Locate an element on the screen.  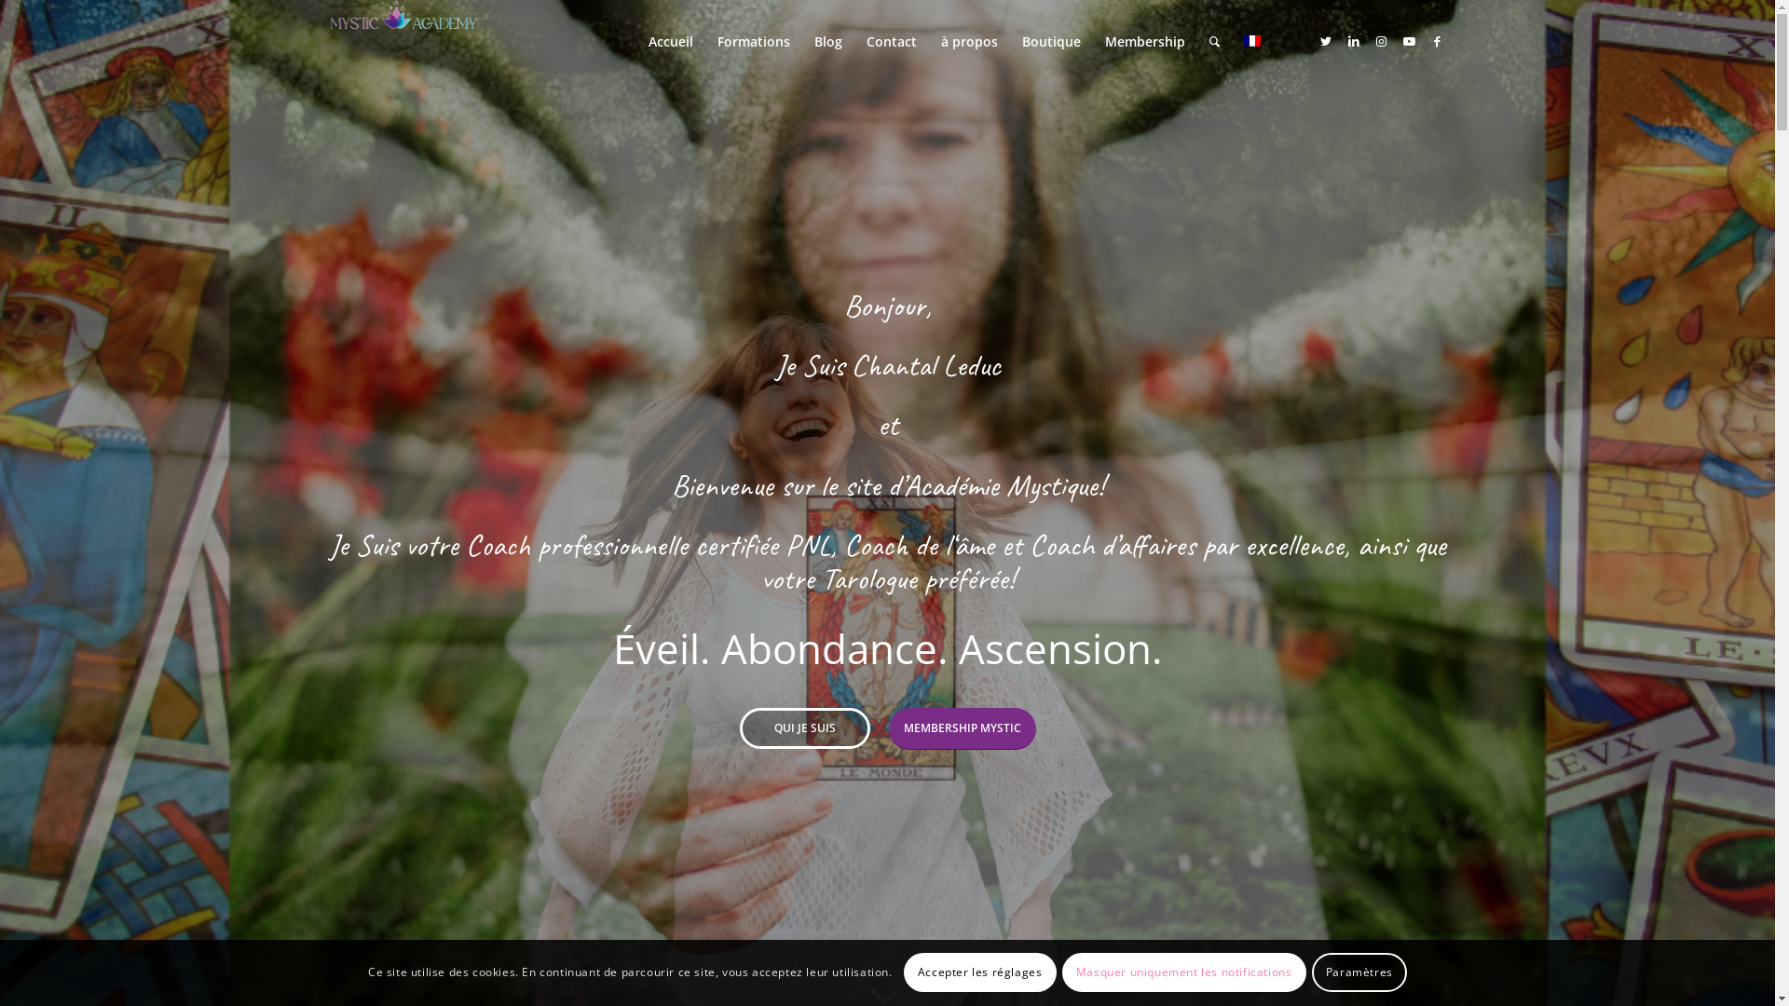
Masquer uniquement les notifications is located at coordinates (1184, 972).